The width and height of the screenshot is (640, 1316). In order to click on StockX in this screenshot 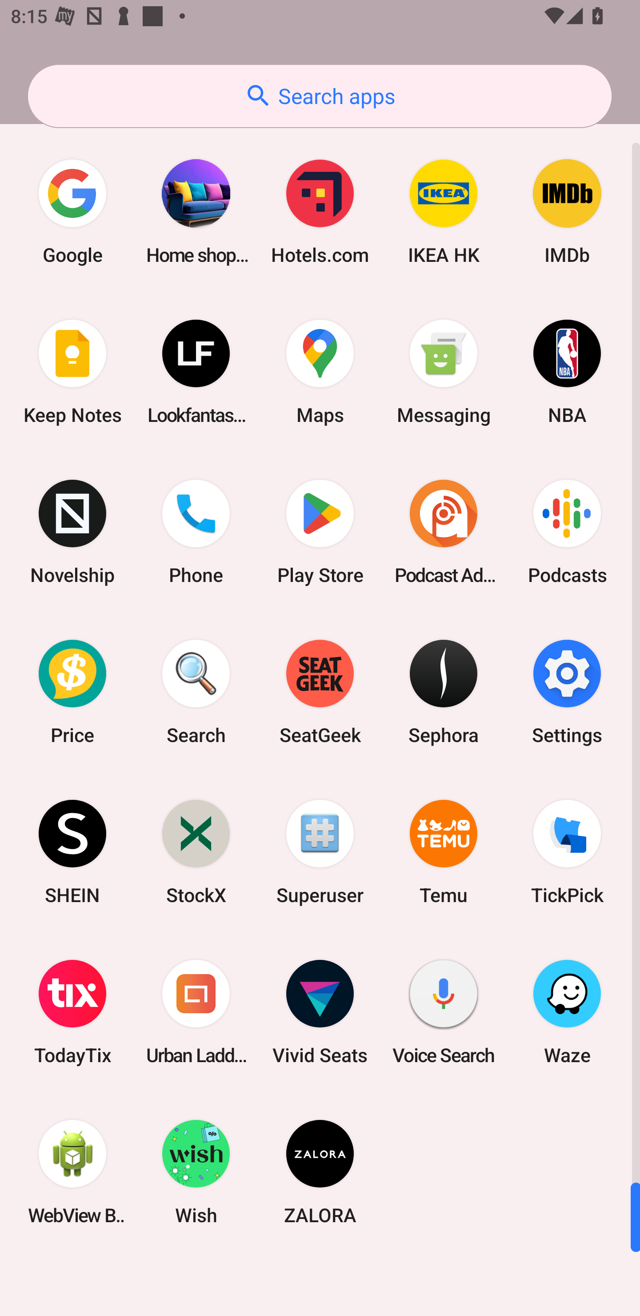, I will do `click(196, 851)`.